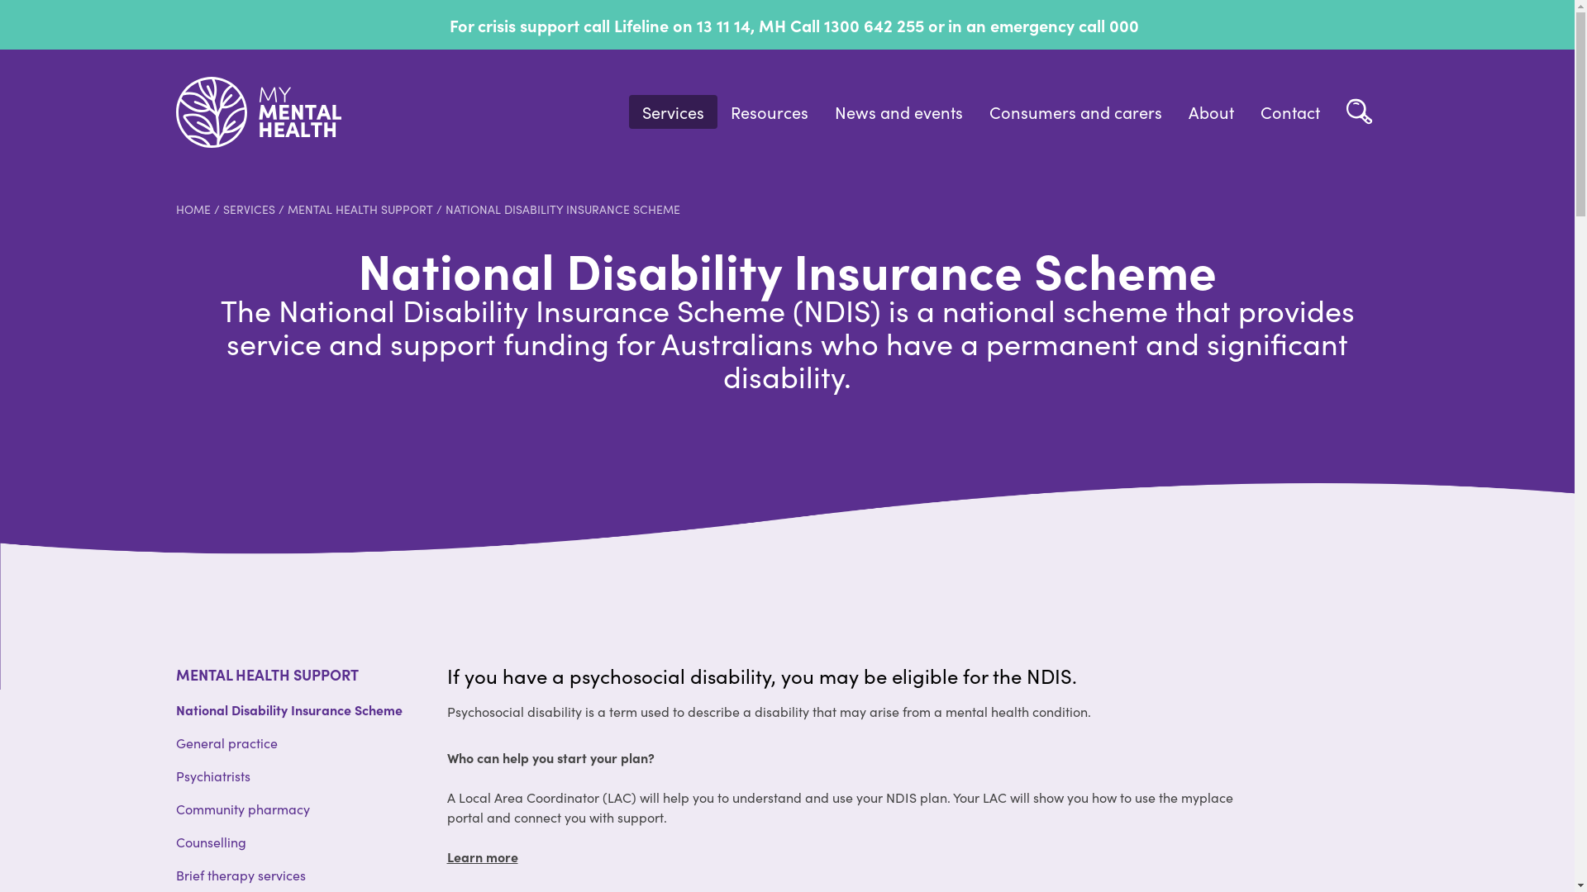  What do you see at coordinates (250, 209) in the screenshot?
I see `SERVICES` at bounding box center [250, 209].